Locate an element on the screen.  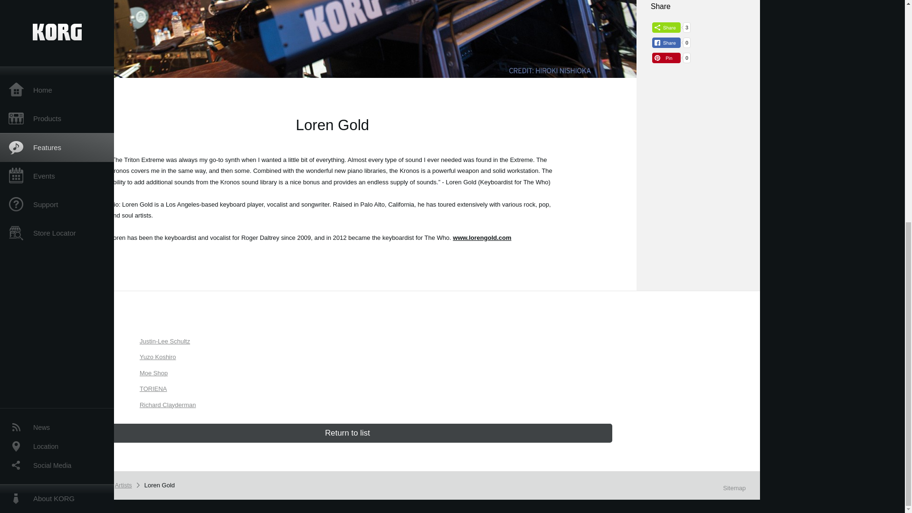
Moe Shop is located at coordinates (153, 372).